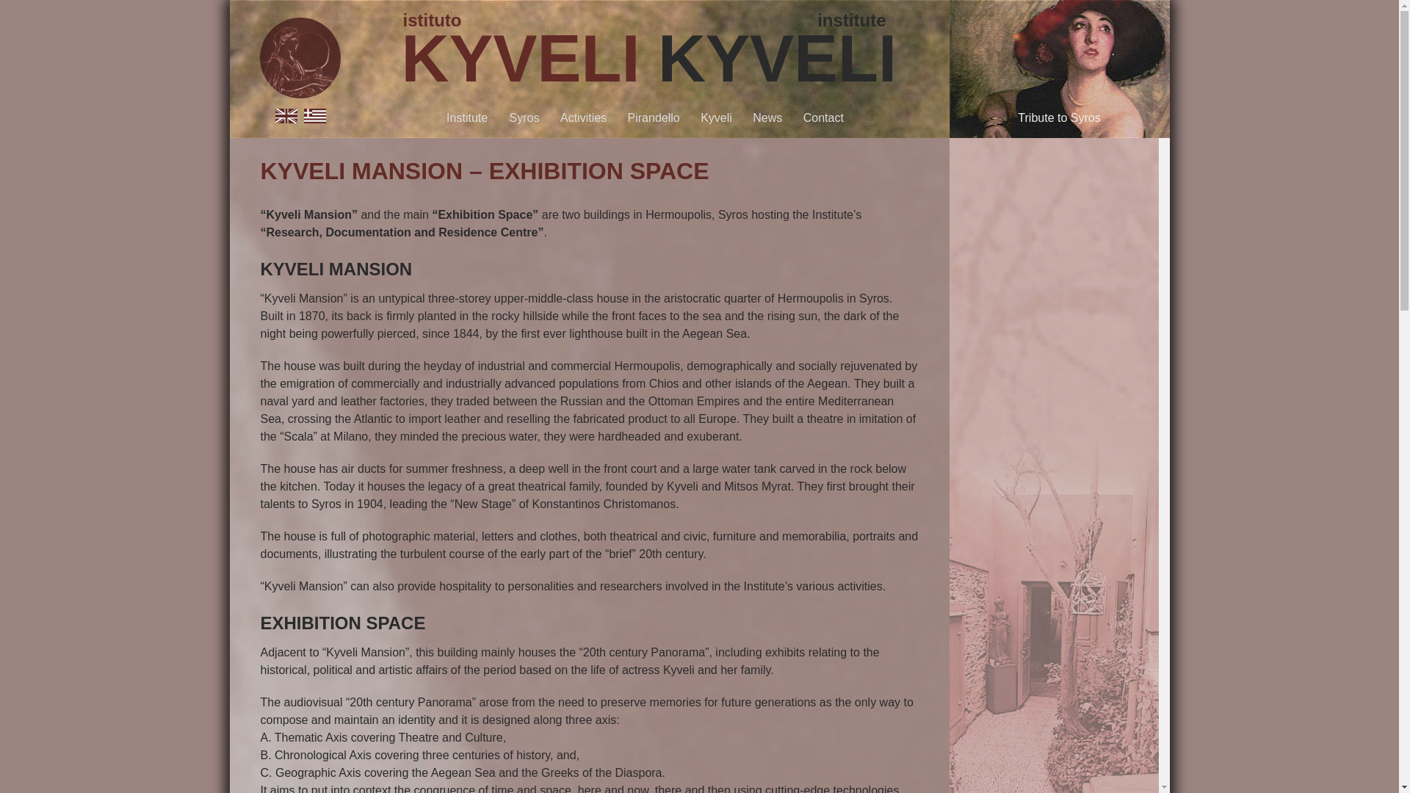 Image resolution: width=1410 pixels, height=793 pixels. What do you see at coordinates (1059, 117) in the screenshot?
I see `Tribute to Syros` at bounding box center [1059, 117].